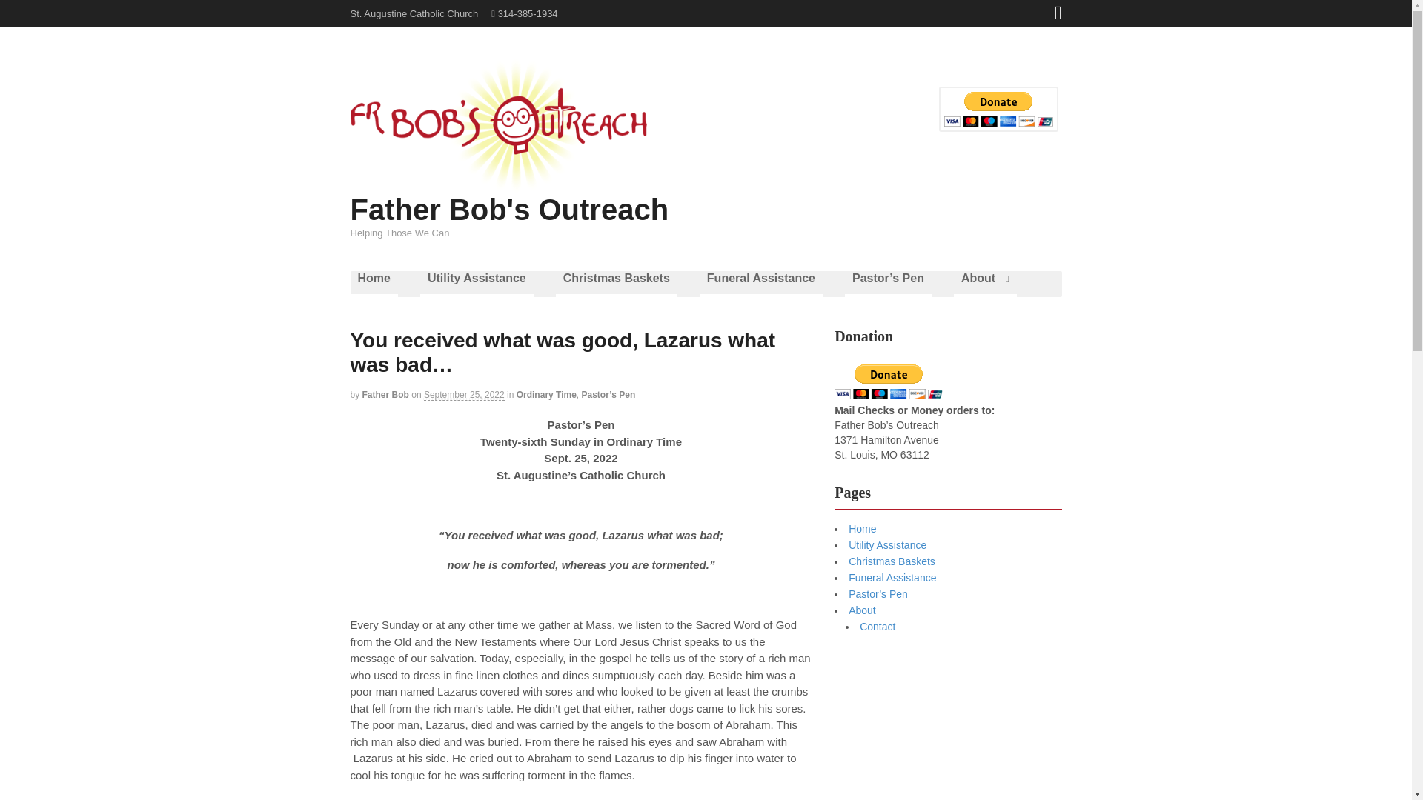 The height and width of the screenshot is (800, 1423). Describe the element at coordinates (985, 283) in the screenshot. I see `About` at that location.